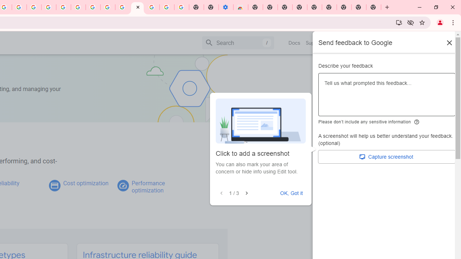  I want to click on English, so click(355, 42).